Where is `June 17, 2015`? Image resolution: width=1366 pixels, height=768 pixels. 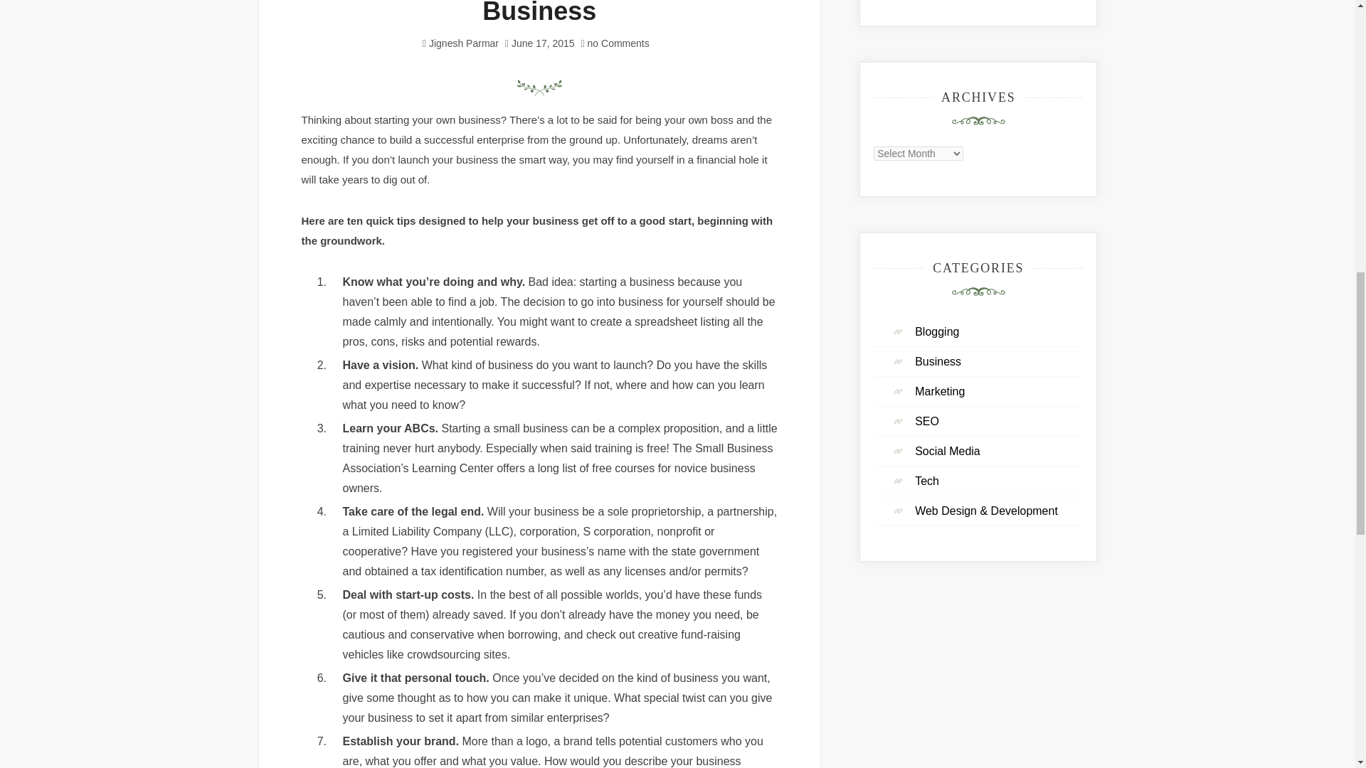
June 17, 2015 is located at coordinates (543, 43).